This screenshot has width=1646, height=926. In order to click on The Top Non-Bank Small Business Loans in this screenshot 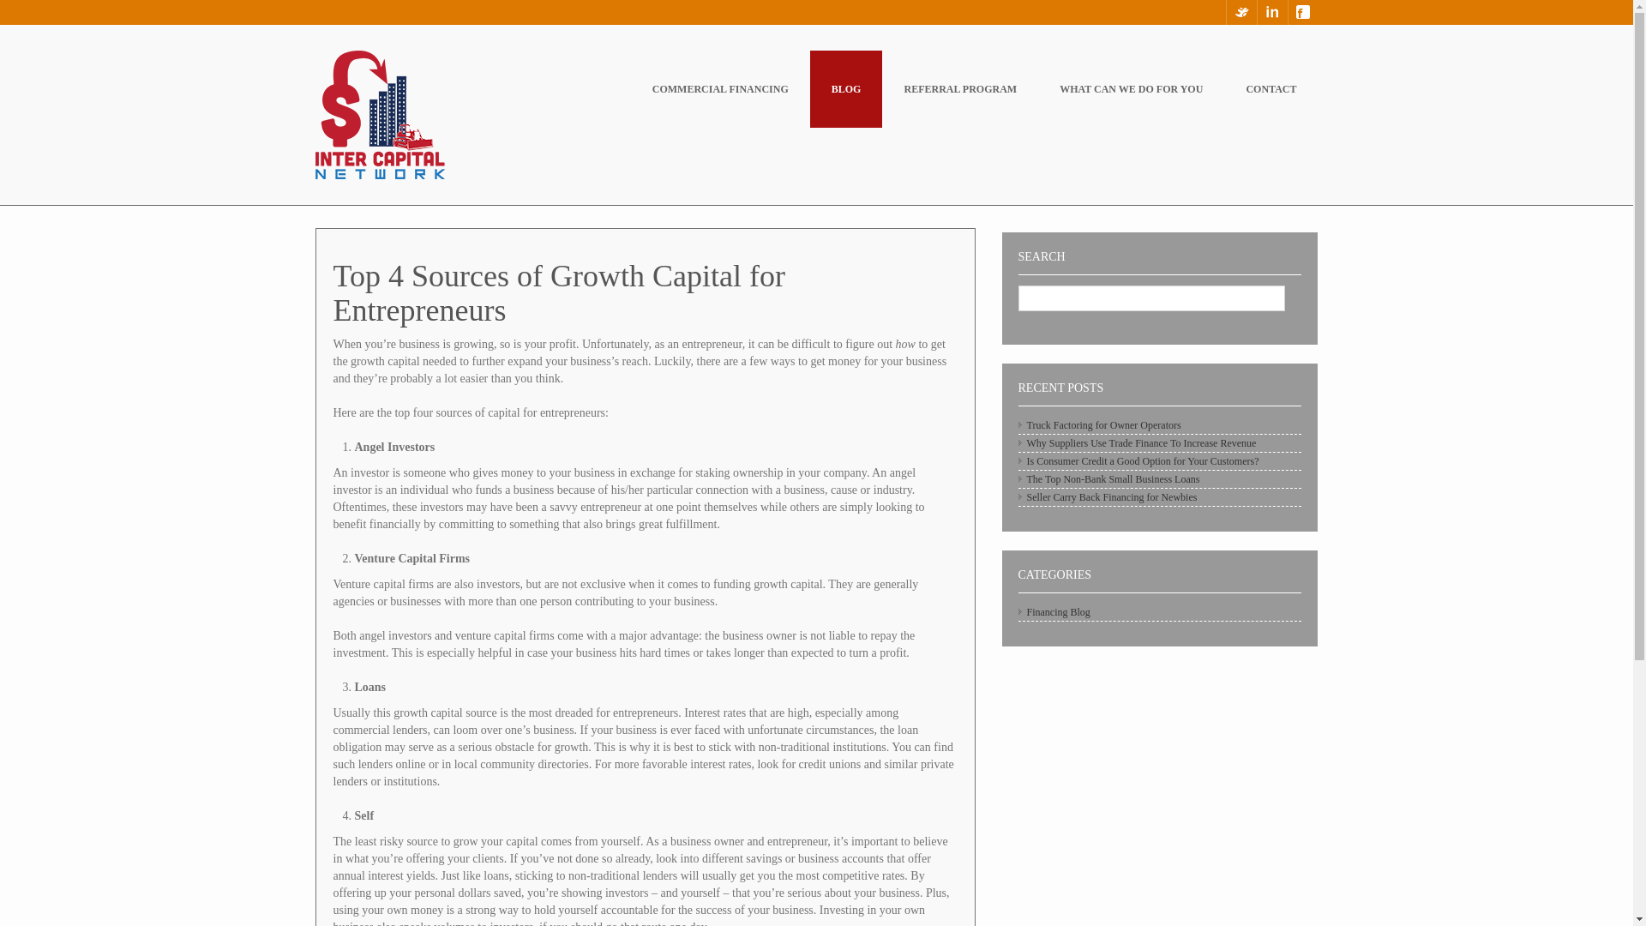, I will do `click(1113, 478)`.